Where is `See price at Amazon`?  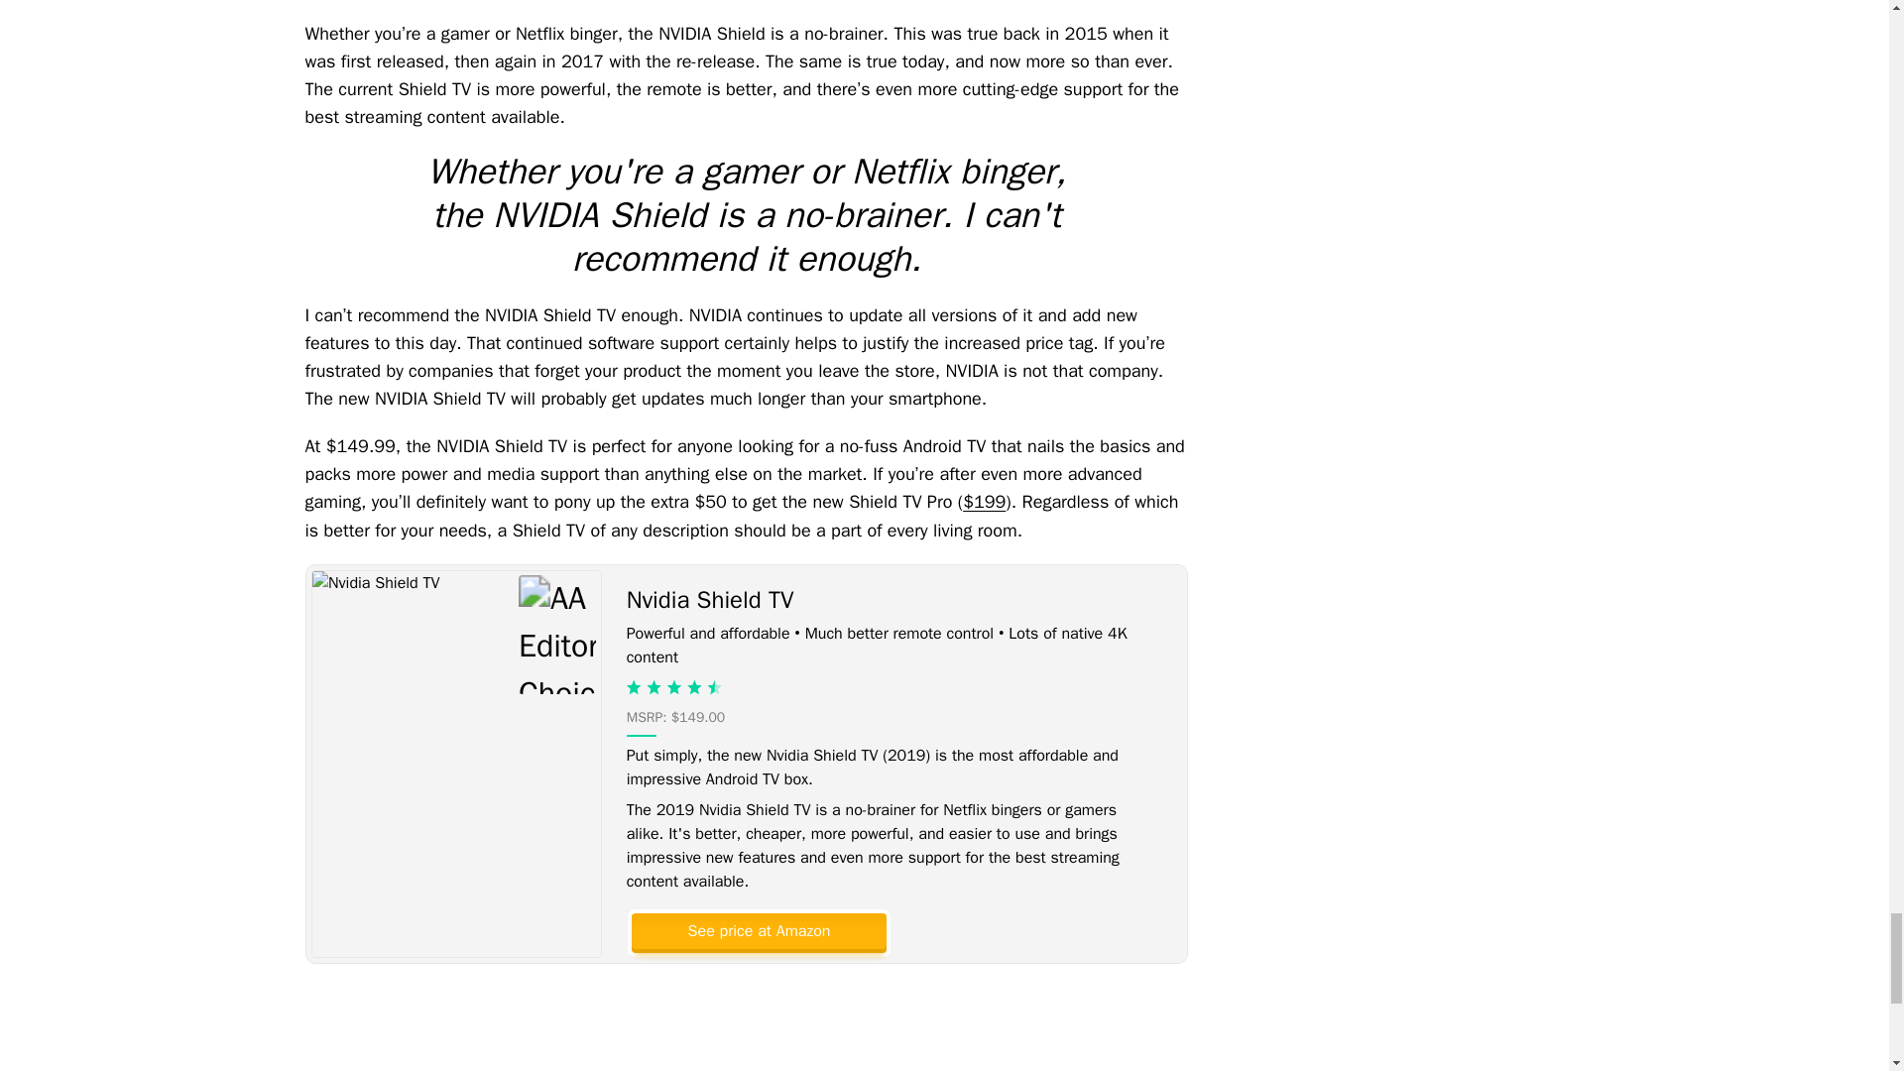
See price at Amazon is located at coordinates (758, 930).